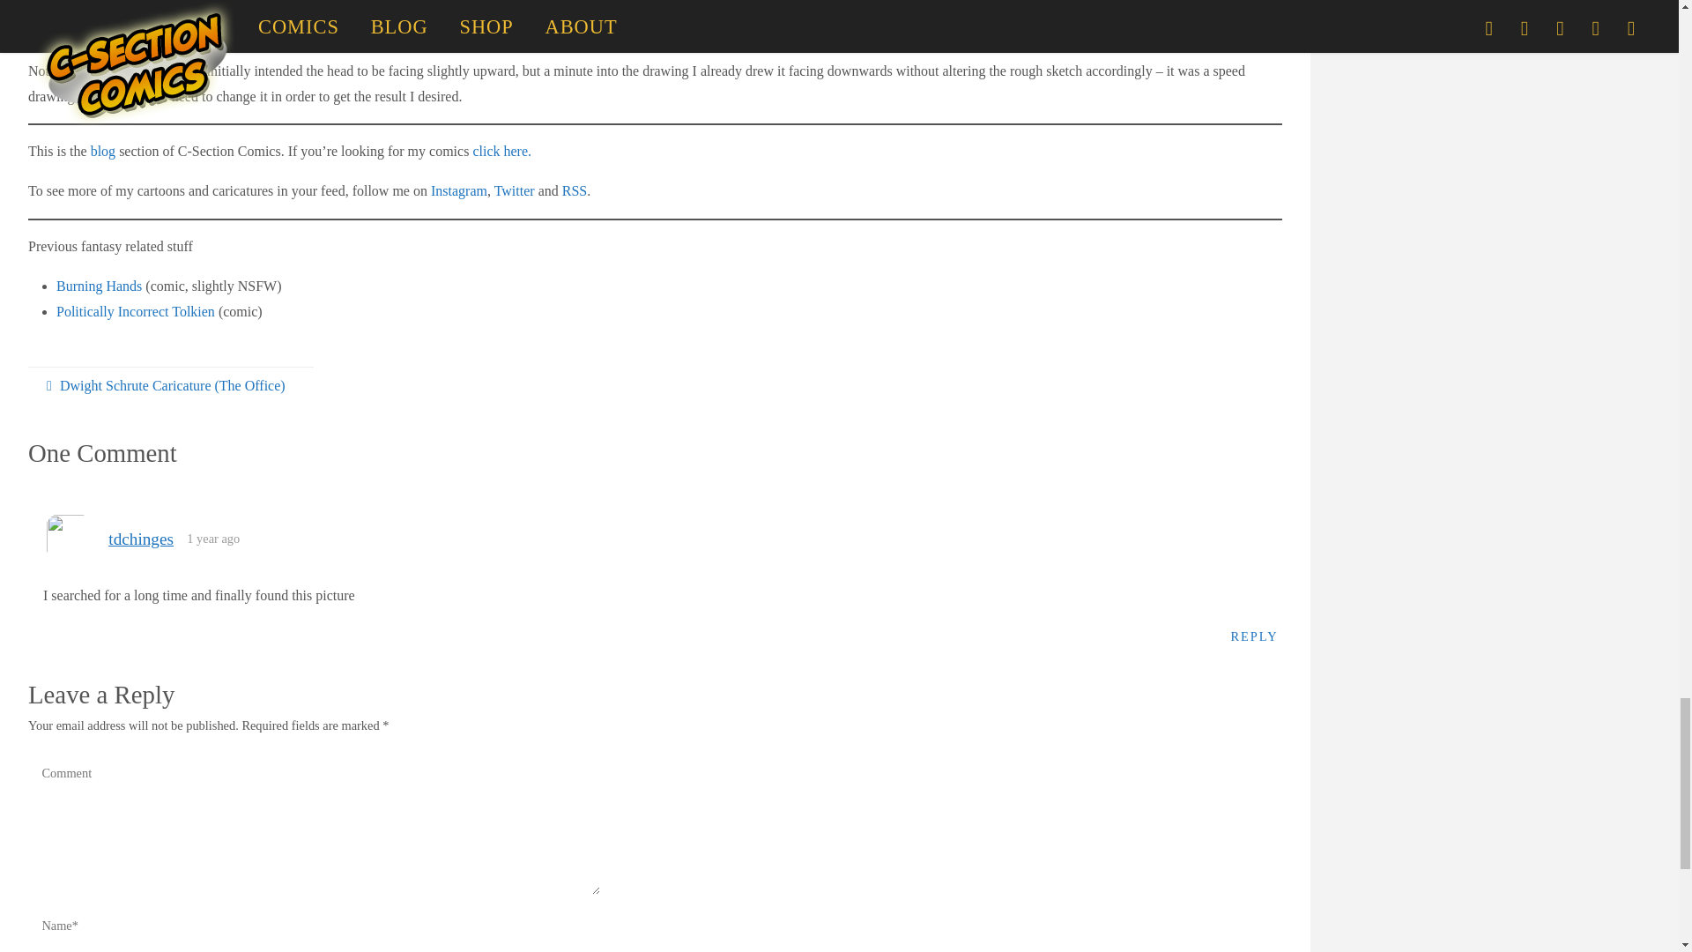 The image size is (1692, 952). What do you see at coordinates (135, 310) in the screenshot?
I see `Politically Incorrect Tolkien` at bounding box center [135, 310].